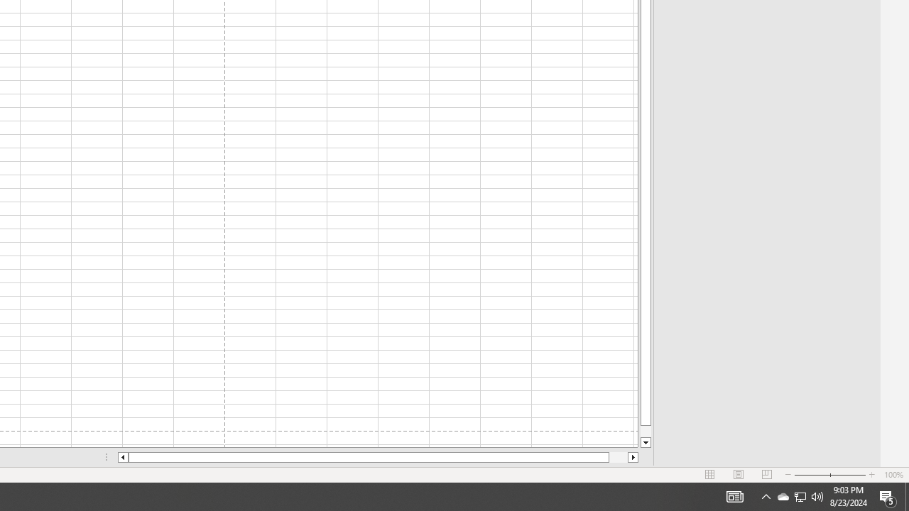 The image size is (909, 511). I want to click on Zoom, so click(829, 474).